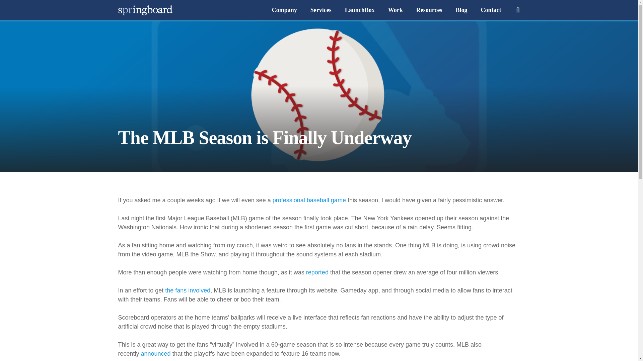  What do you see at coordinates (156, 354) in the screenshot?
I see `announced` at bounding box center [156, 354].